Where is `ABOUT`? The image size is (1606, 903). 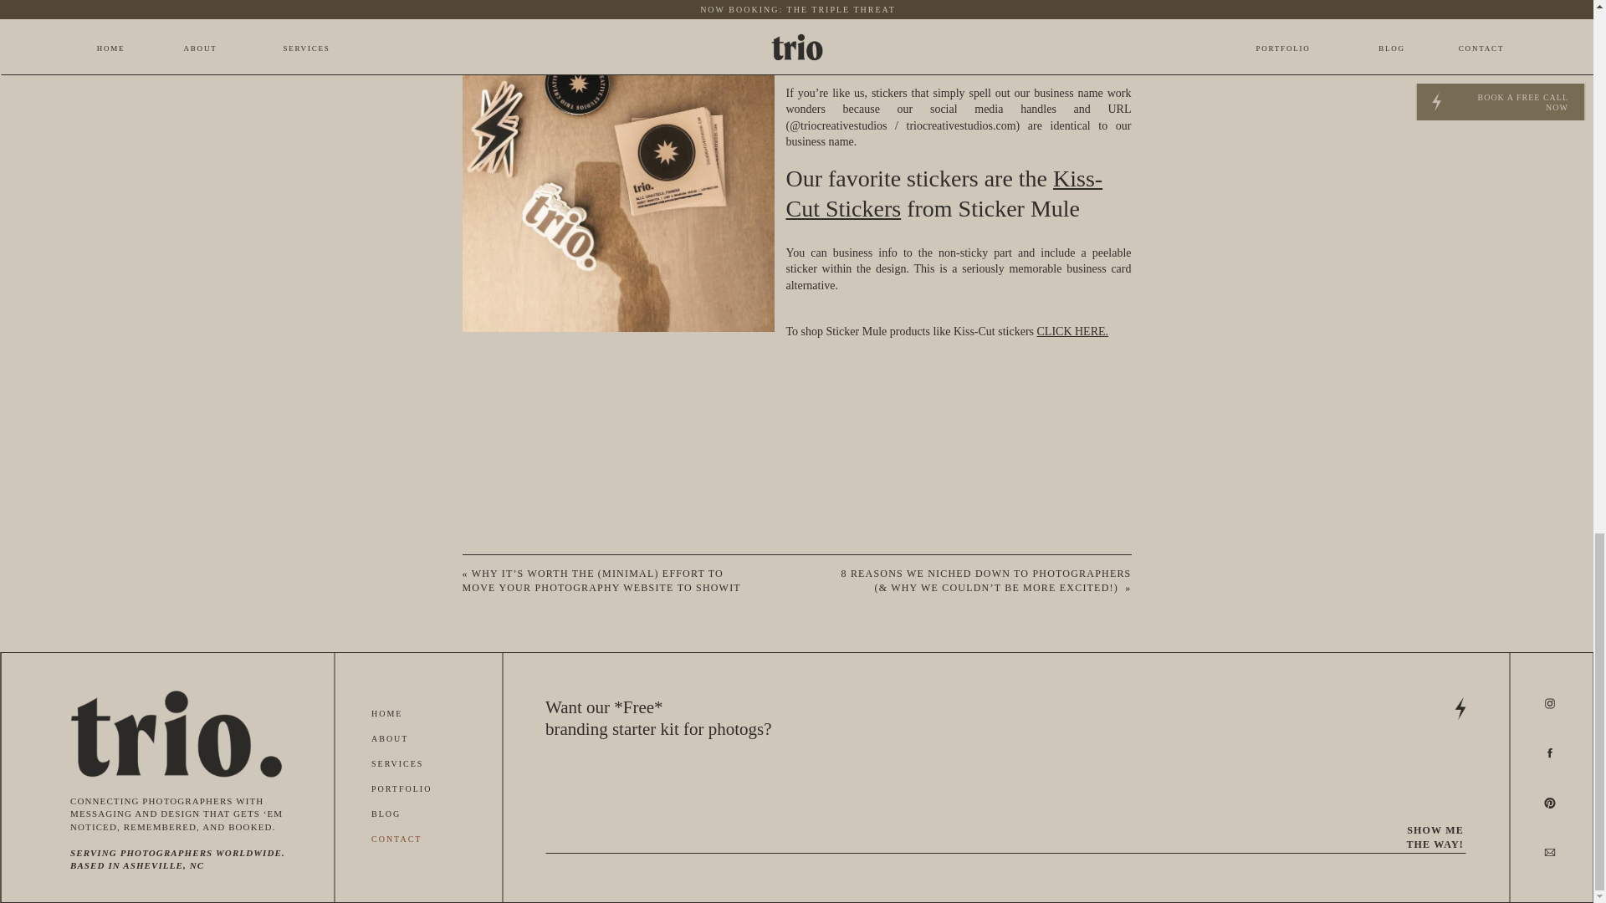
ABOUT is located at coordinates (400, 740).